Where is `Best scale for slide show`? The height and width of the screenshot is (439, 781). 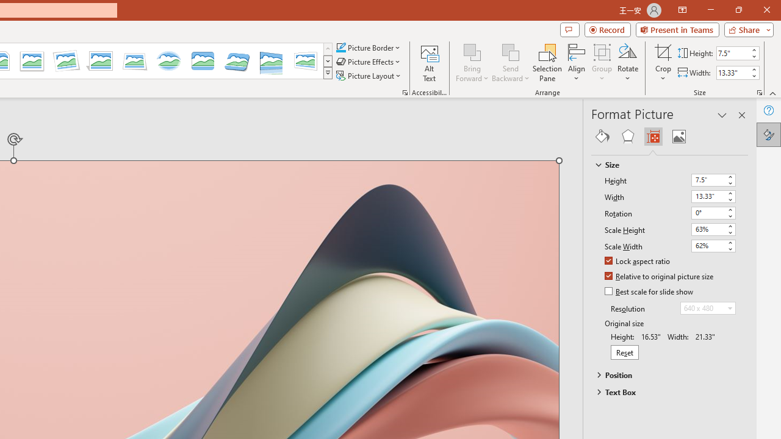
Best scale for slide show is located at coordinates (650, 292).